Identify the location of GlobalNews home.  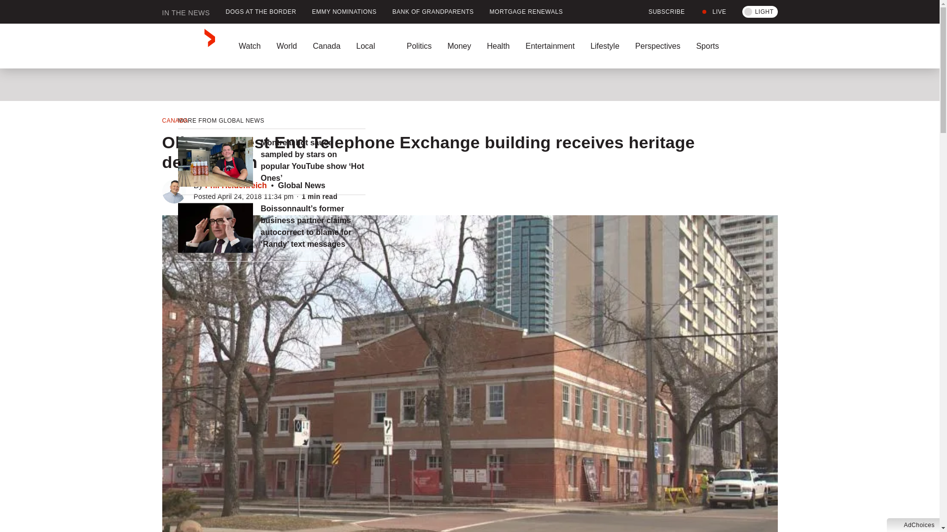
(188, 46).